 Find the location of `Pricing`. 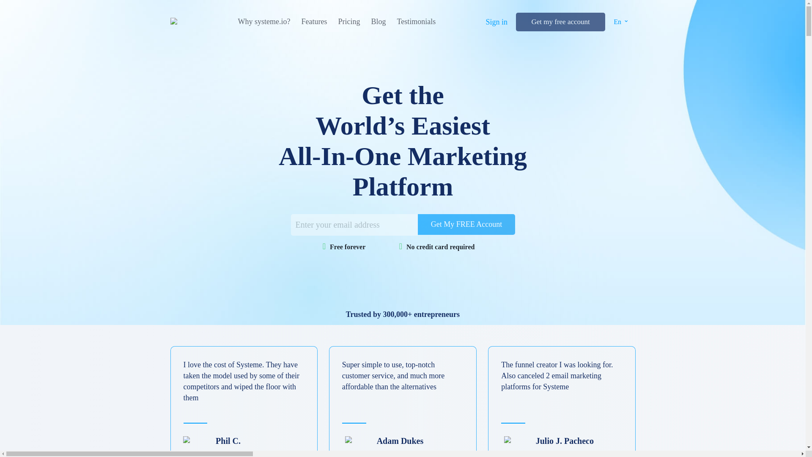

Pricing is located at coordinates (348, 22).